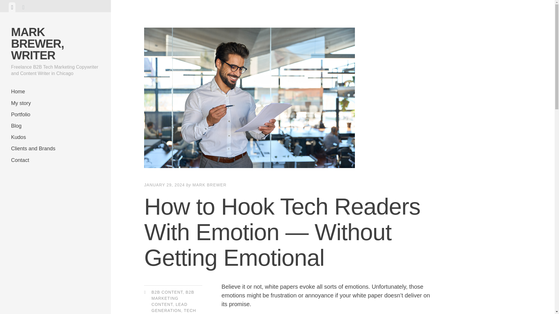  What do you see at coordinates (169, 307) in the screenshot?
I see `LEAD GENERATION` at bounding box center [169, 307].